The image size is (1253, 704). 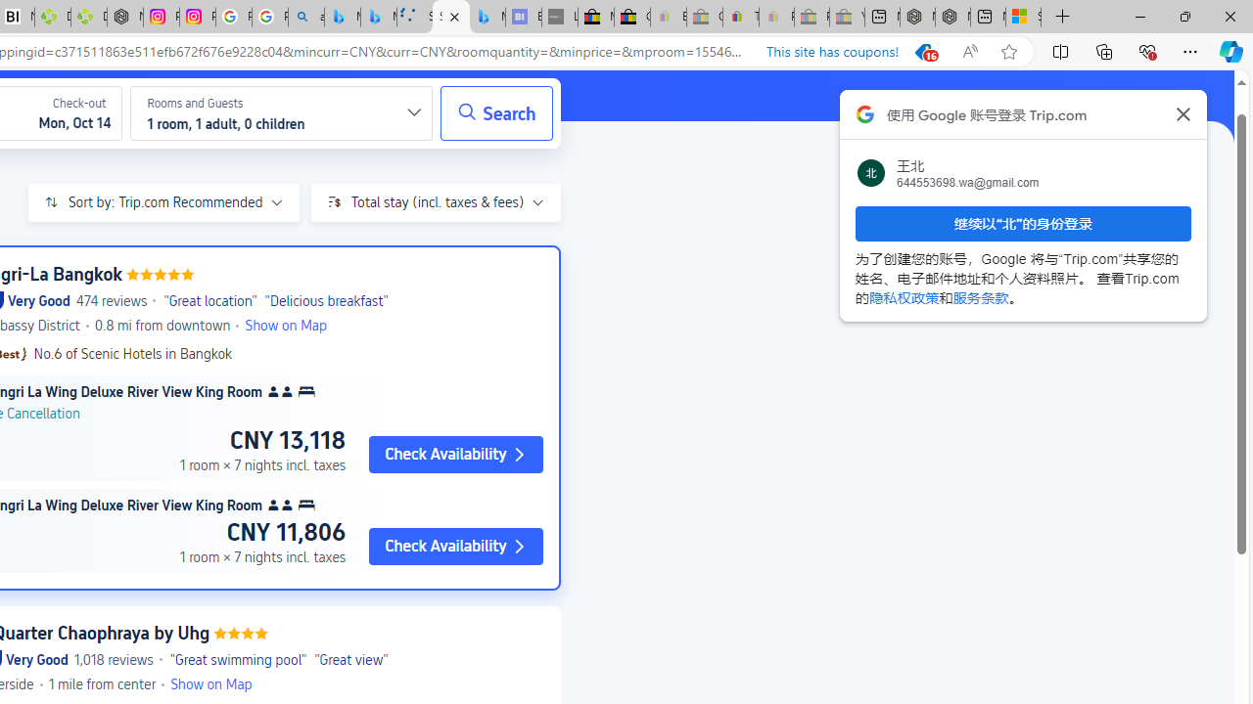 What do you see at coordinates (740, 18) in the screenshot?
I see `Threats and offensive language policy | eBay` at bounding box center [740, 18].